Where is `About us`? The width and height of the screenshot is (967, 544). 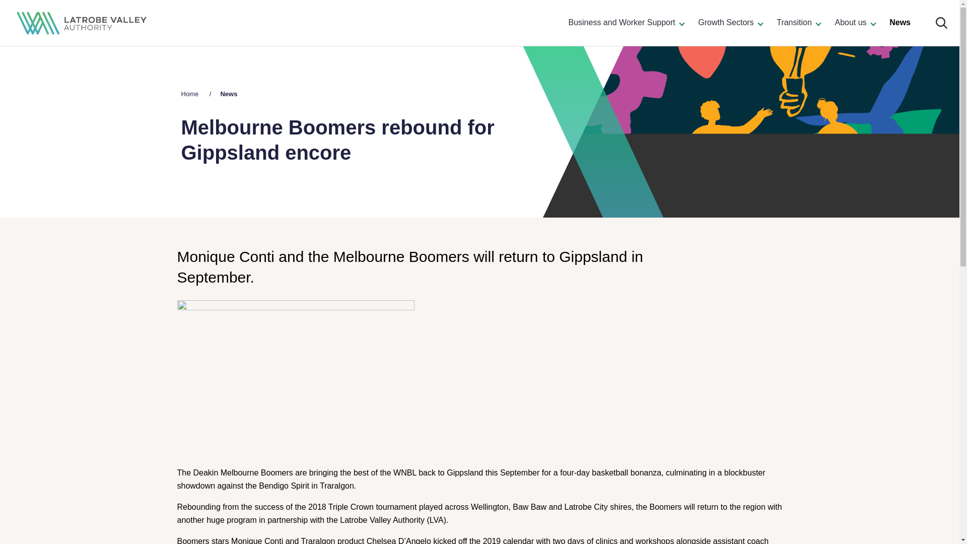
About us is located at coordinates (855, 23).